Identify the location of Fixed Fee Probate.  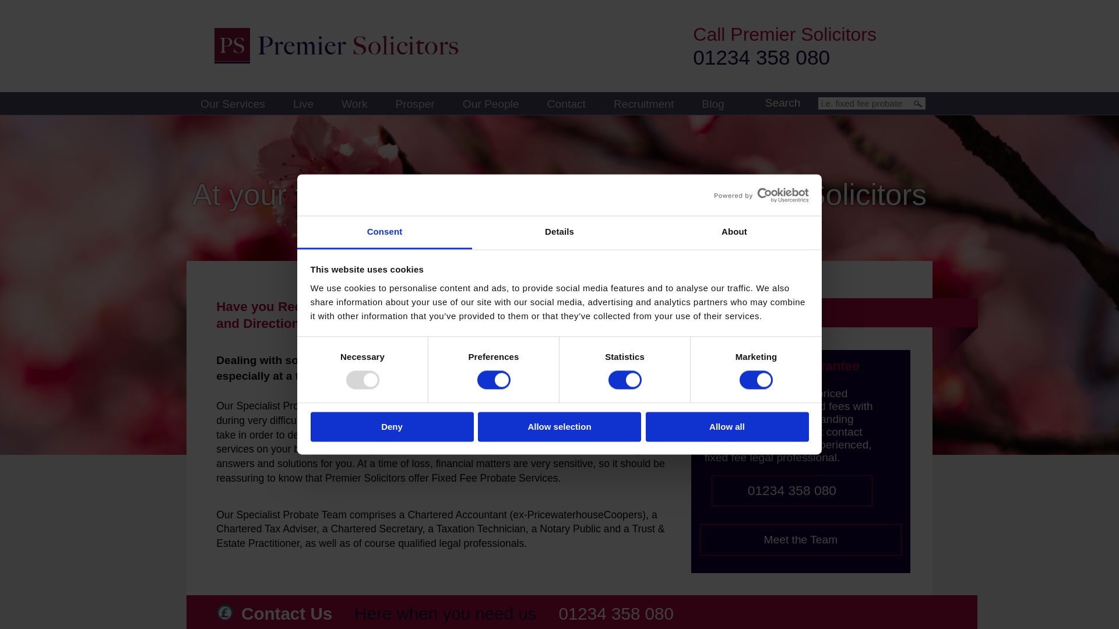
(796, 312).